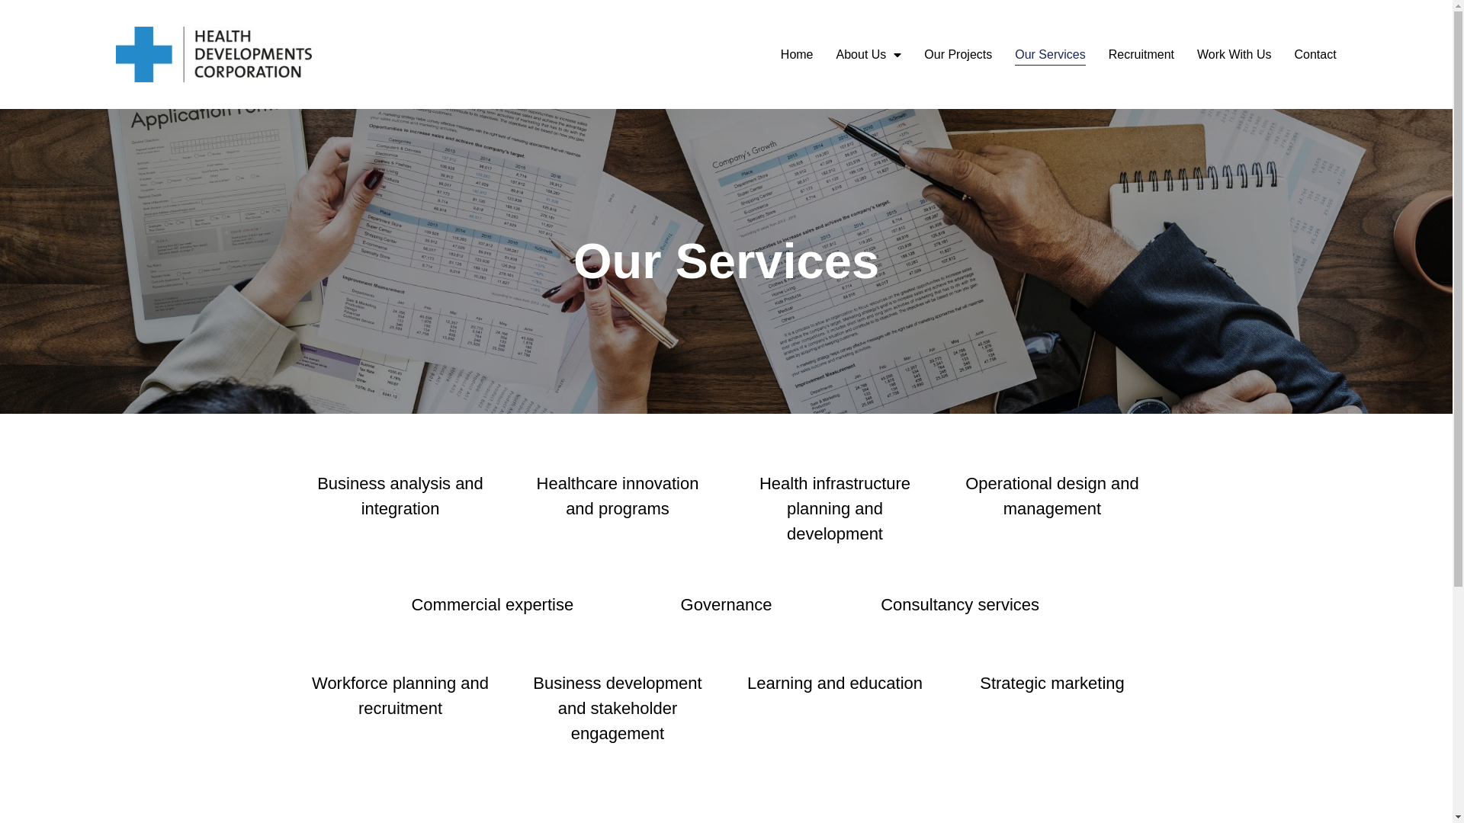  I want to click on Our Projects, so click(958, 55).